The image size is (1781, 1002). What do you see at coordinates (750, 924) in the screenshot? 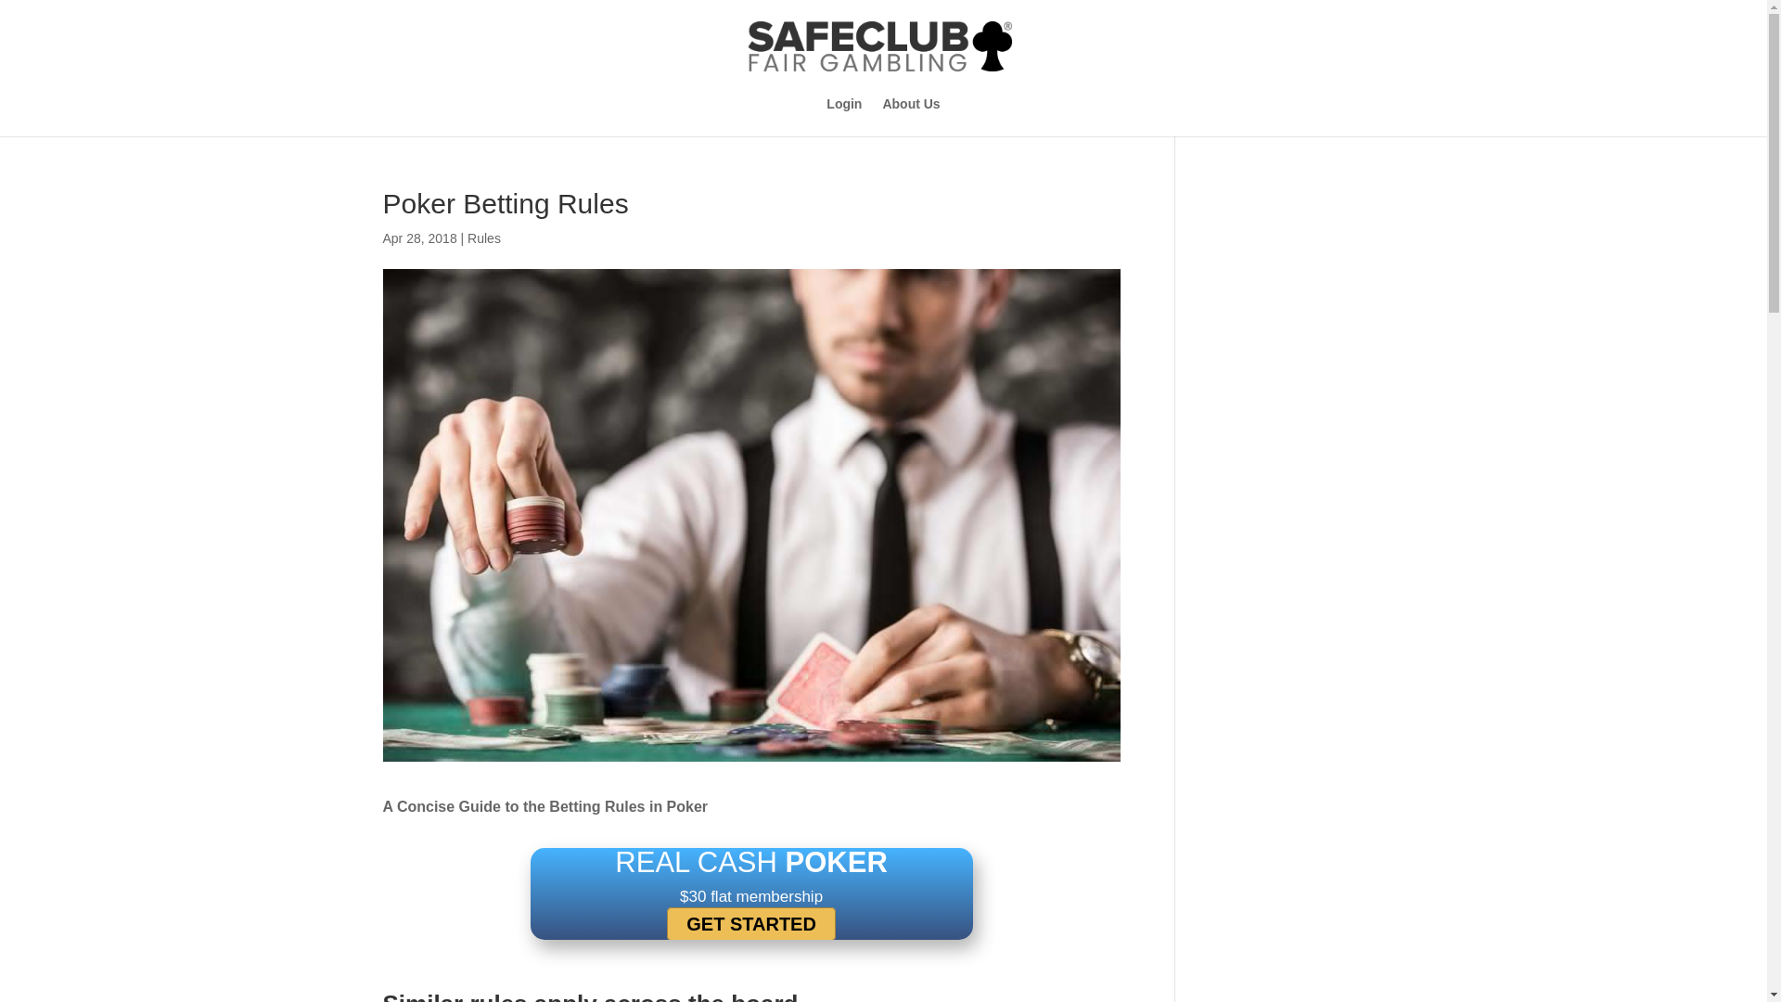
I see `GET STARTED` at bounding box center [750, 924].